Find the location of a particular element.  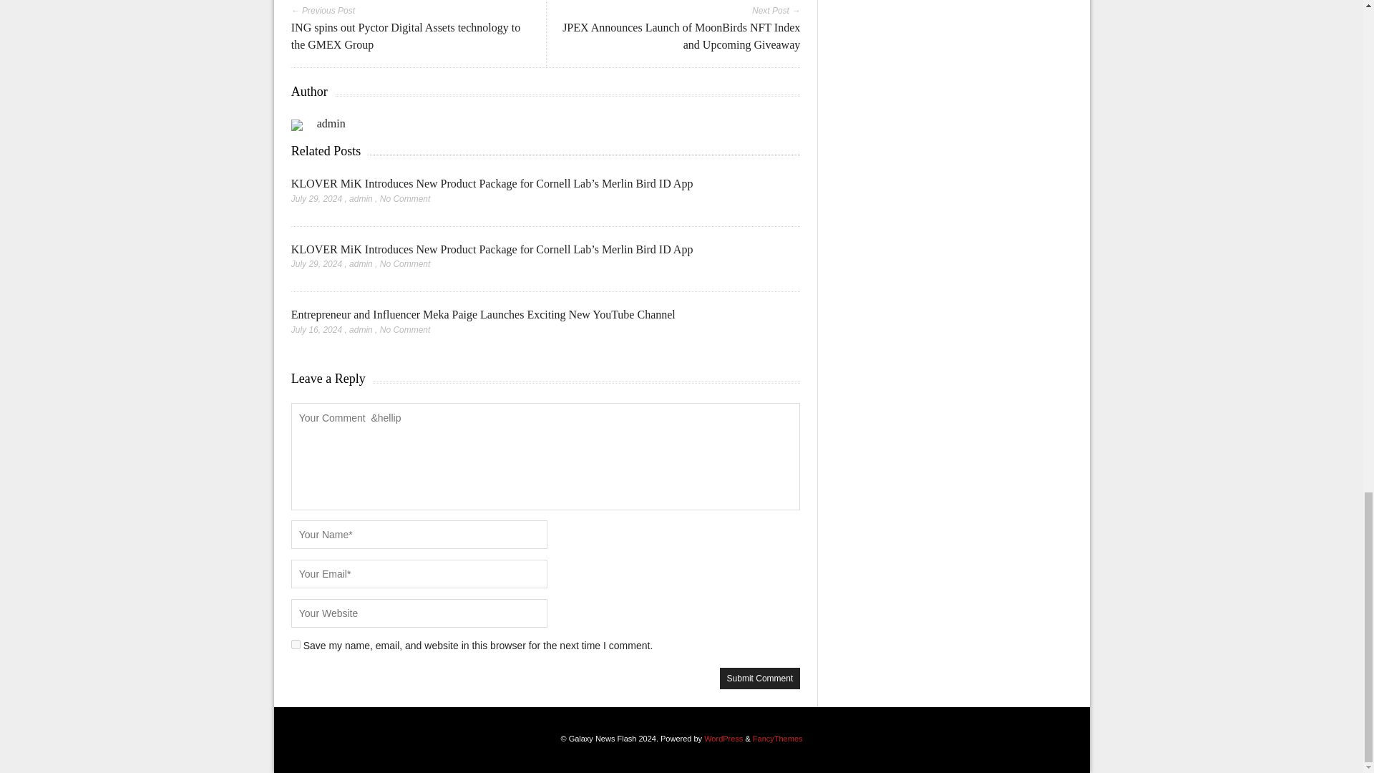

admin is located at coordinates (331, 123).